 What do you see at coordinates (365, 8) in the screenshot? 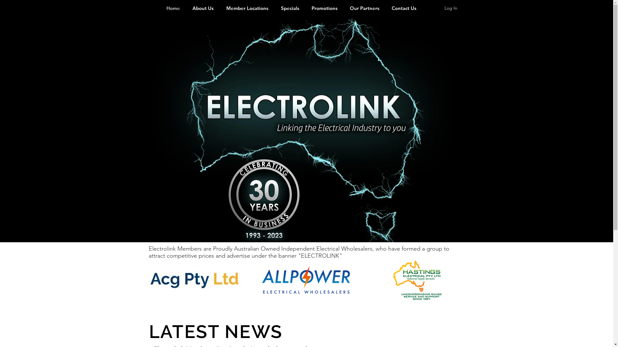
I see `Our Partners` at bounding box center [365, 8].